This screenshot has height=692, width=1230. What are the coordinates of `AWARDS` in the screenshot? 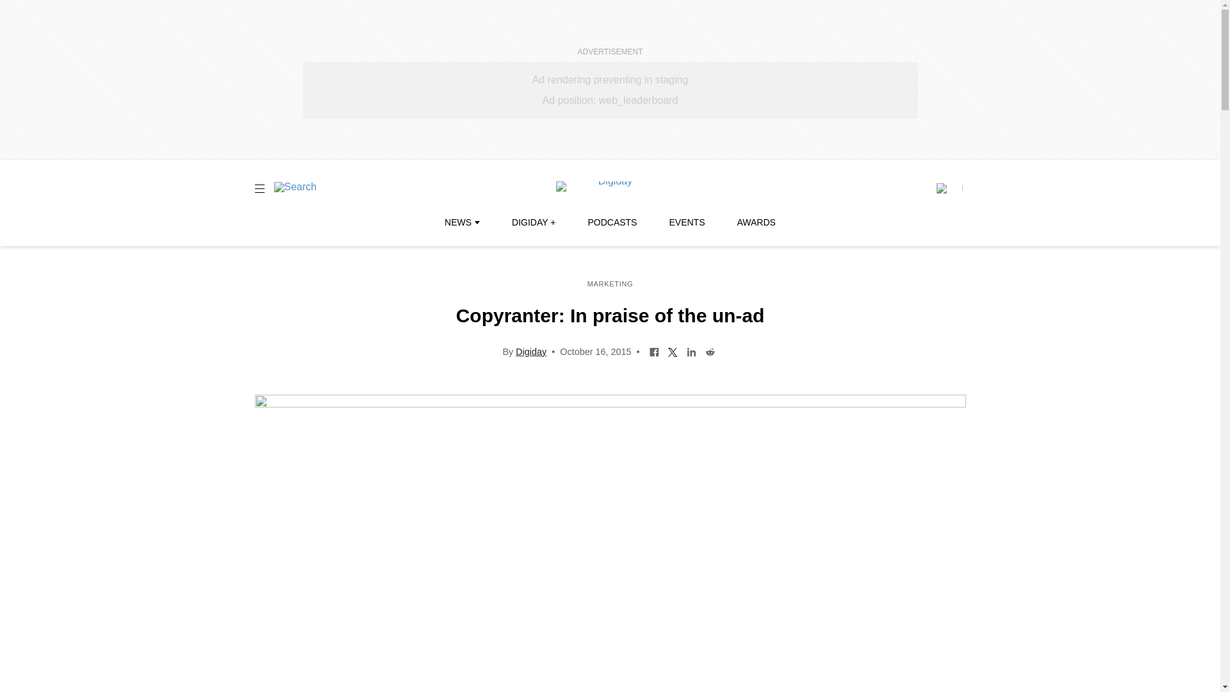 It's located at (756, 222).